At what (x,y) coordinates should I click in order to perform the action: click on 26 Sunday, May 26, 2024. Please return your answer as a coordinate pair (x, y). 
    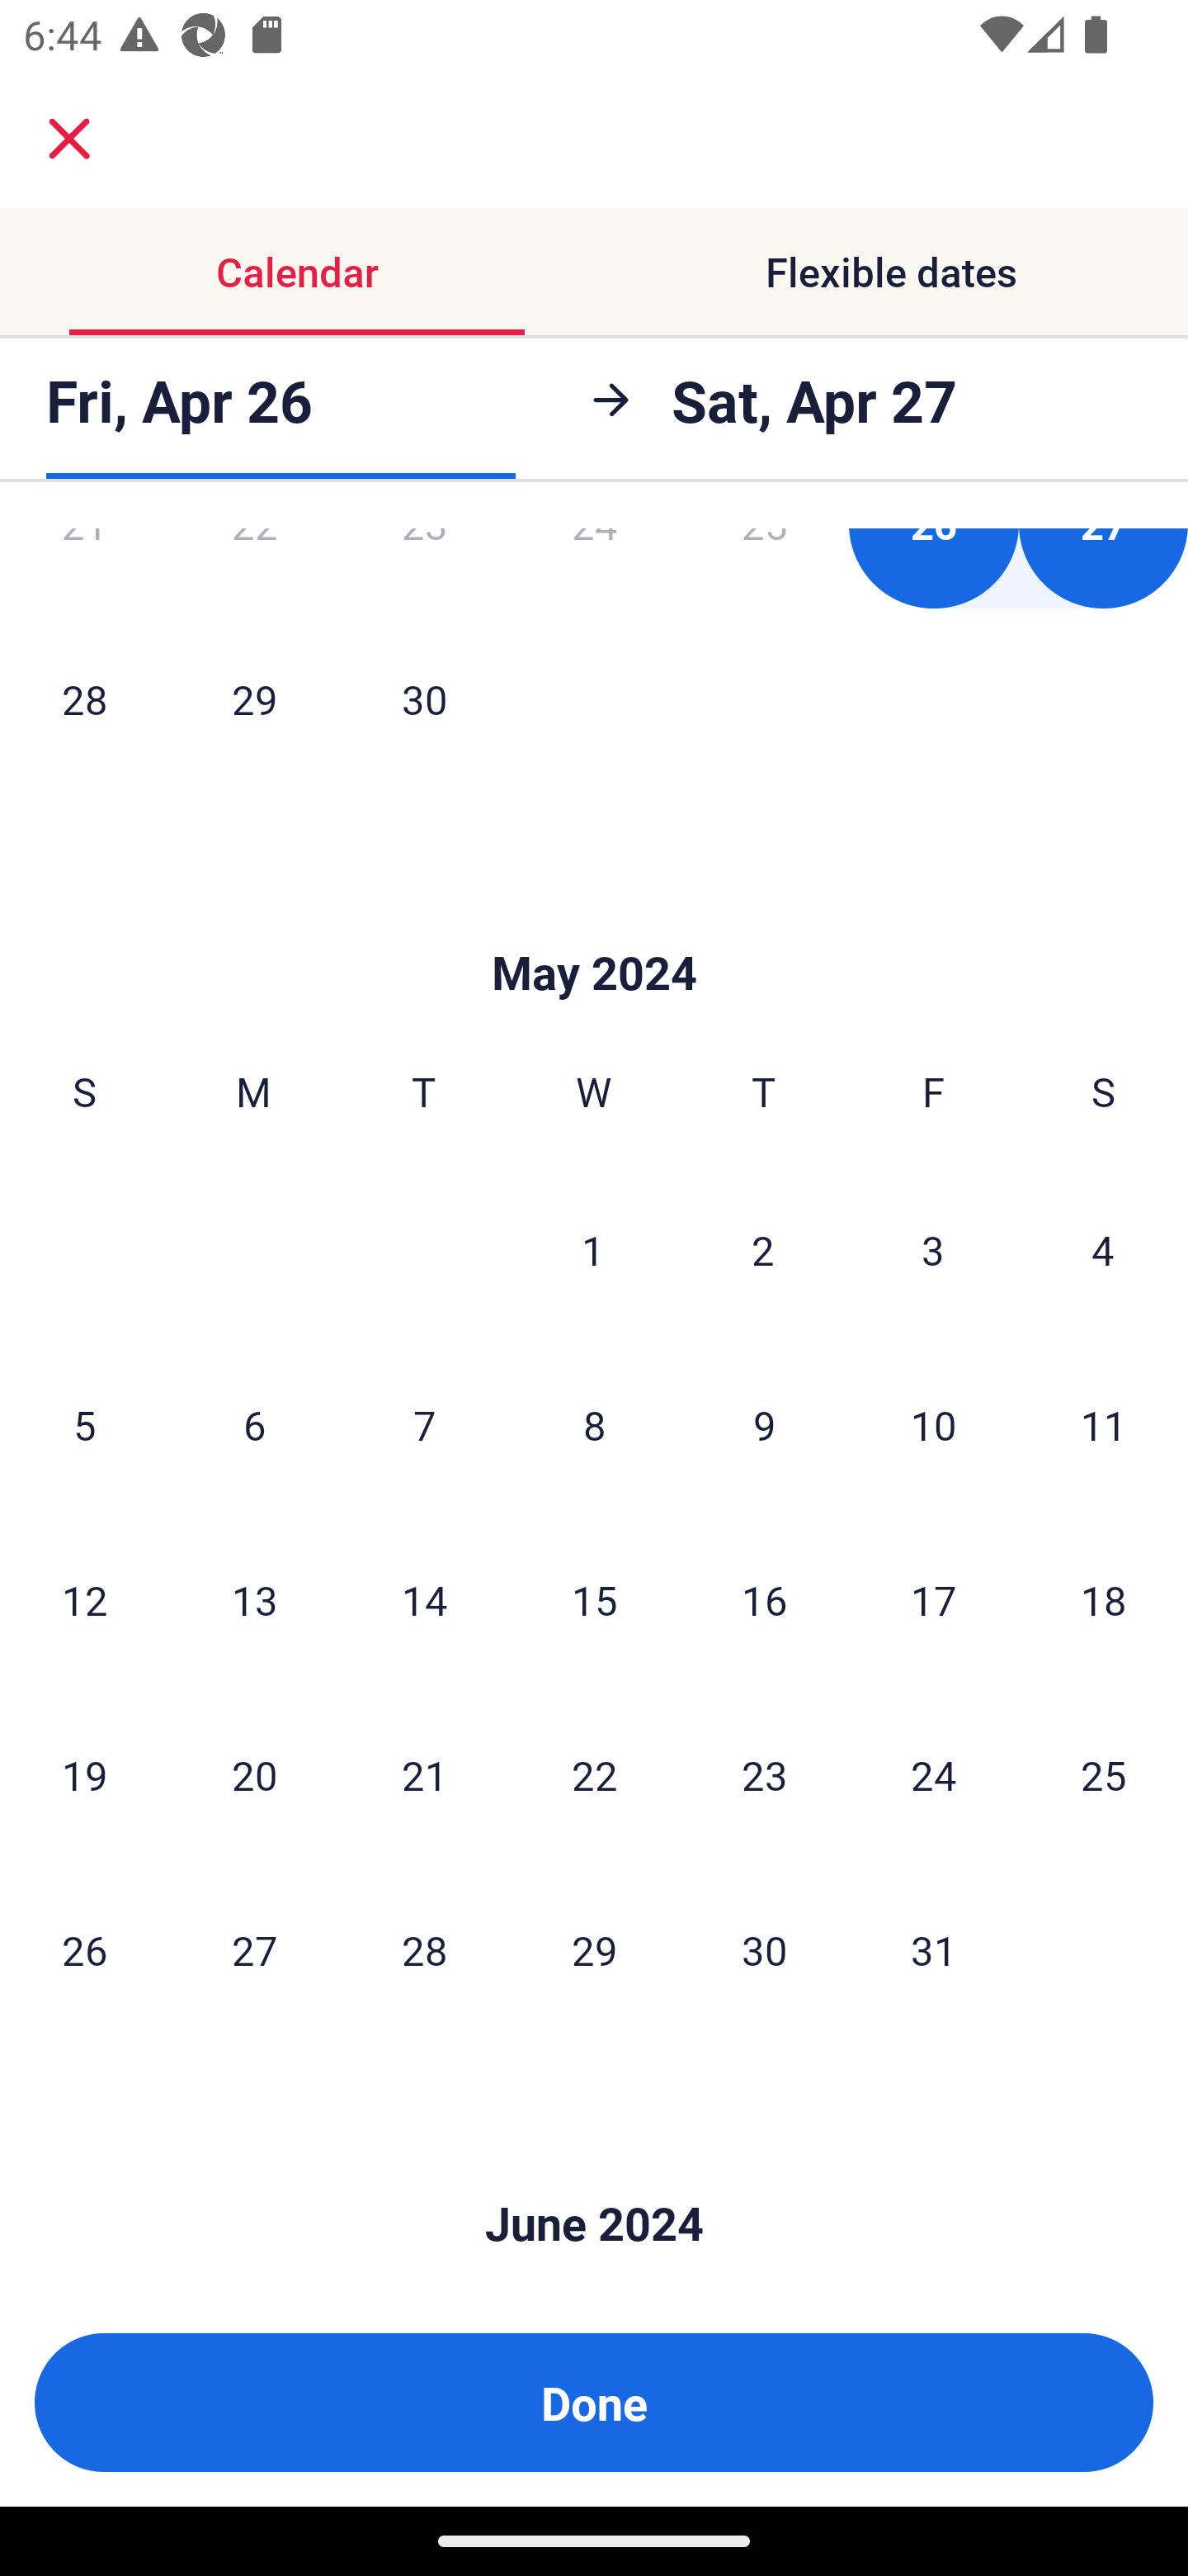
    Looking at the image, I should click on (84, 1949).